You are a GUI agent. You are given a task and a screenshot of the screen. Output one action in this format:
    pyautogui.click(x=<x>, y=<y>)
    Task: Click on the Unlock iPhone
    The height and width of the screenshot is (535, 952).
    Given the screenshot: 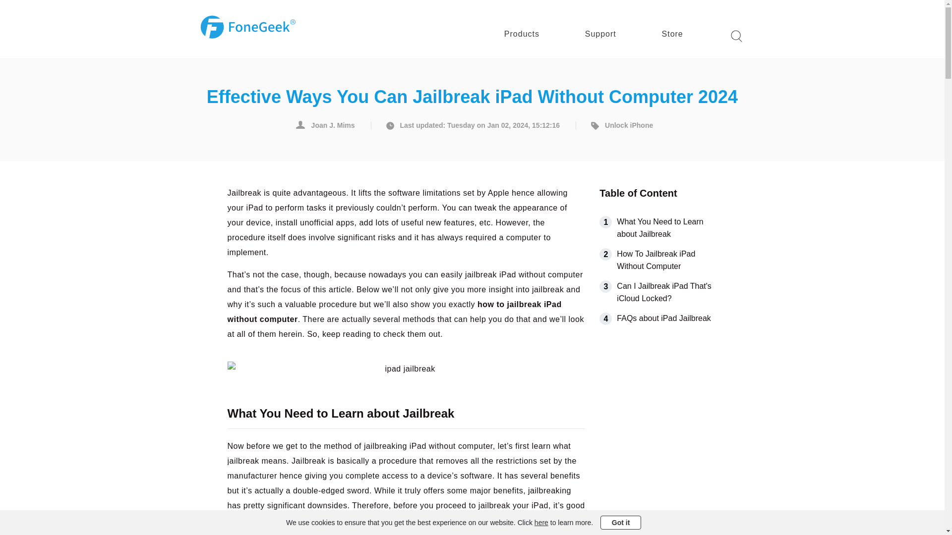 What is the action you would take?
    pyautogui.click(x=620, y=126)
    